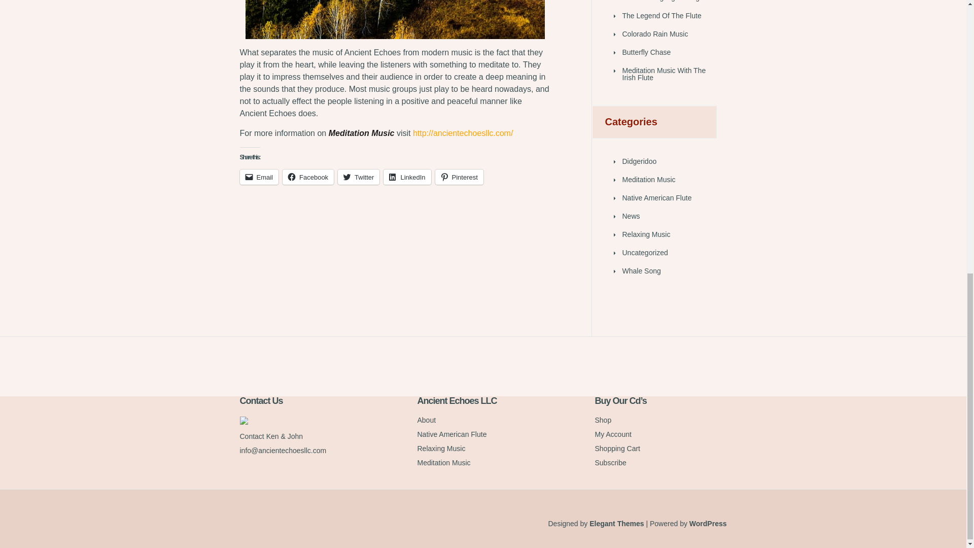 The image size is (974, 548). What do you see at coordinates (654, 33) in the screenshot?
I see `Colorado Rain Music` at bounding box center [654, 33].